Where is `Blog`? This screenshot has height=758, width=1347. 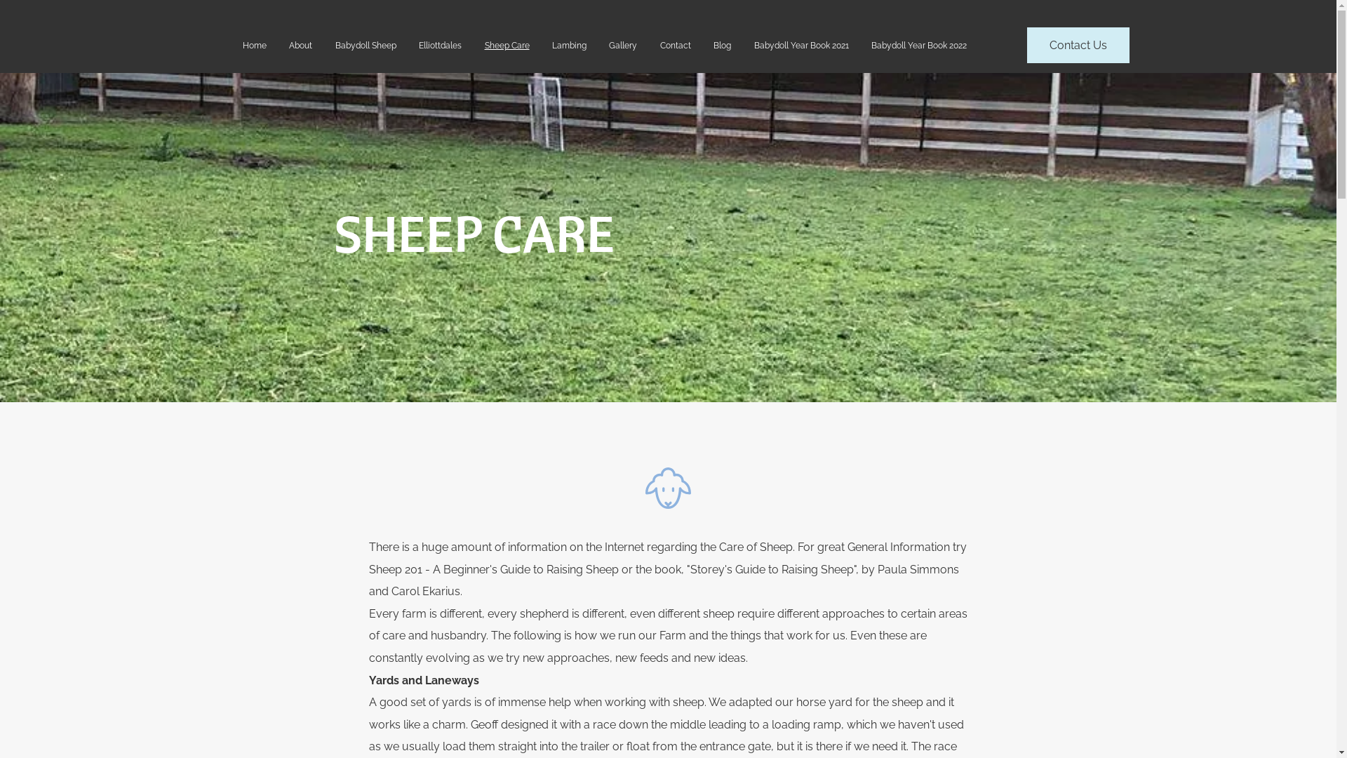
Blog is located at coordinates (723, 46).